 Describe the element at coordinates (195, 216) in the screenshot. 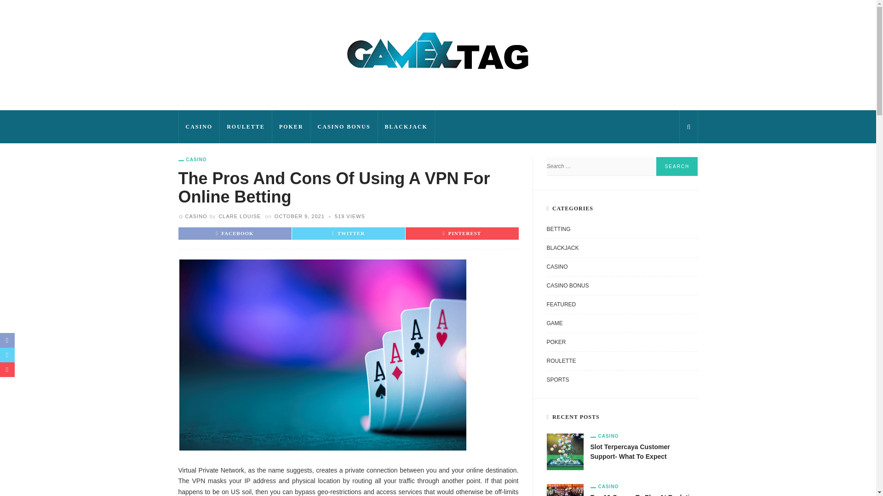

I see `CASINO` at that location.